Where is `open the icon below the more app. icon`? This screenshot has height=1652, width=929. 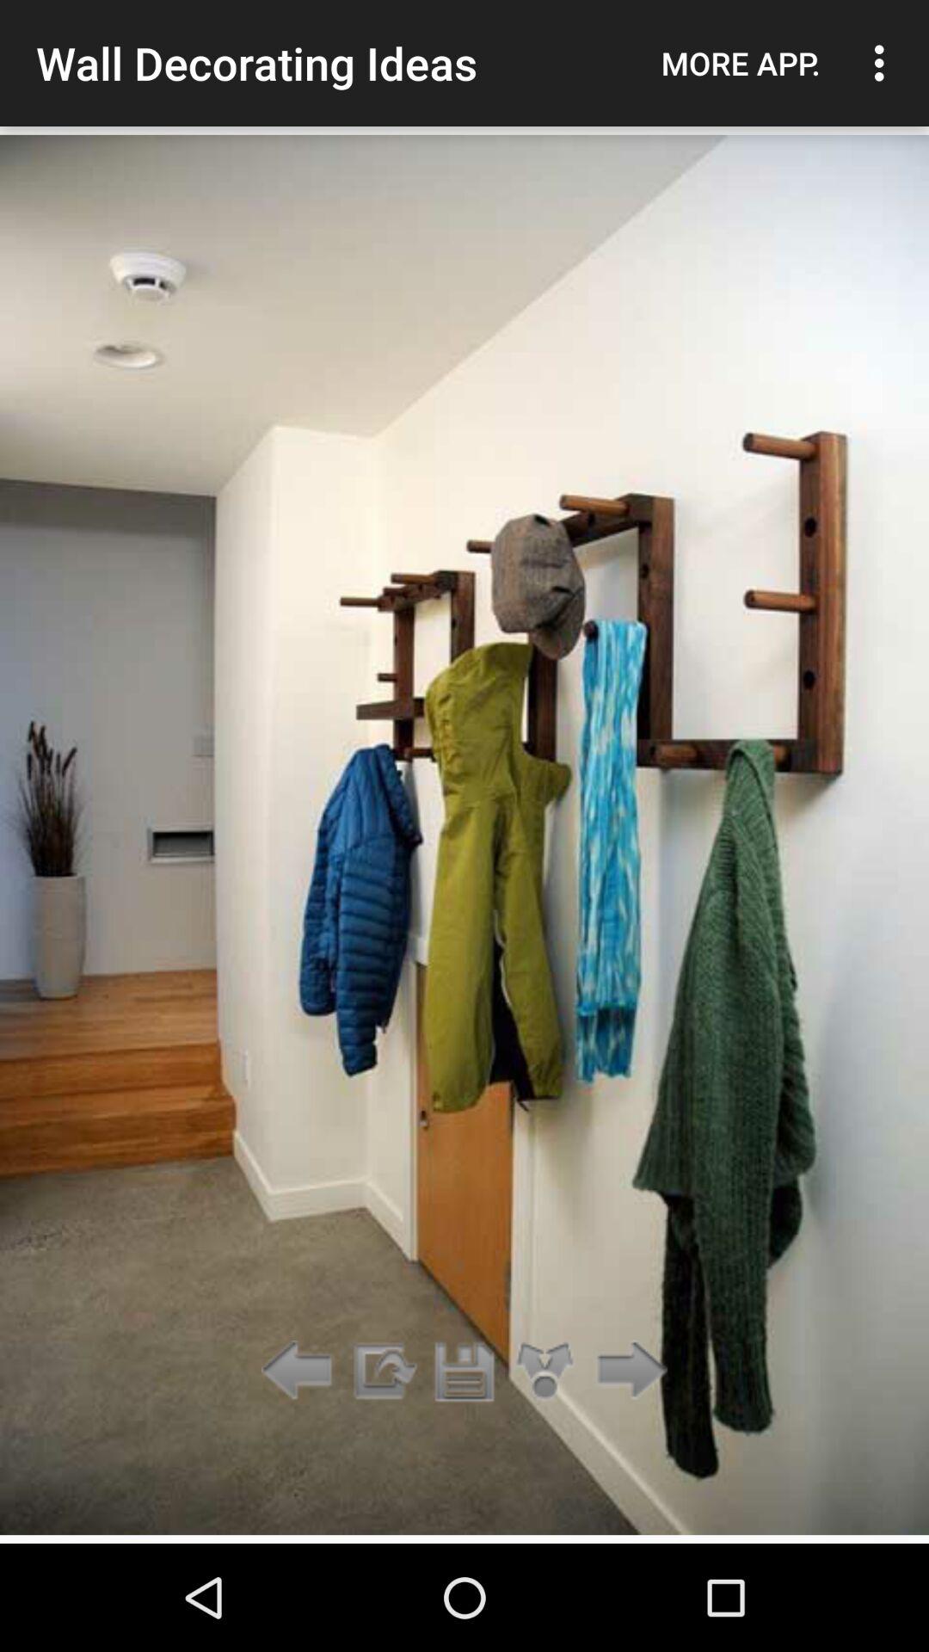 open the icon below the more app. icon is located at coordinates (626, 1372).